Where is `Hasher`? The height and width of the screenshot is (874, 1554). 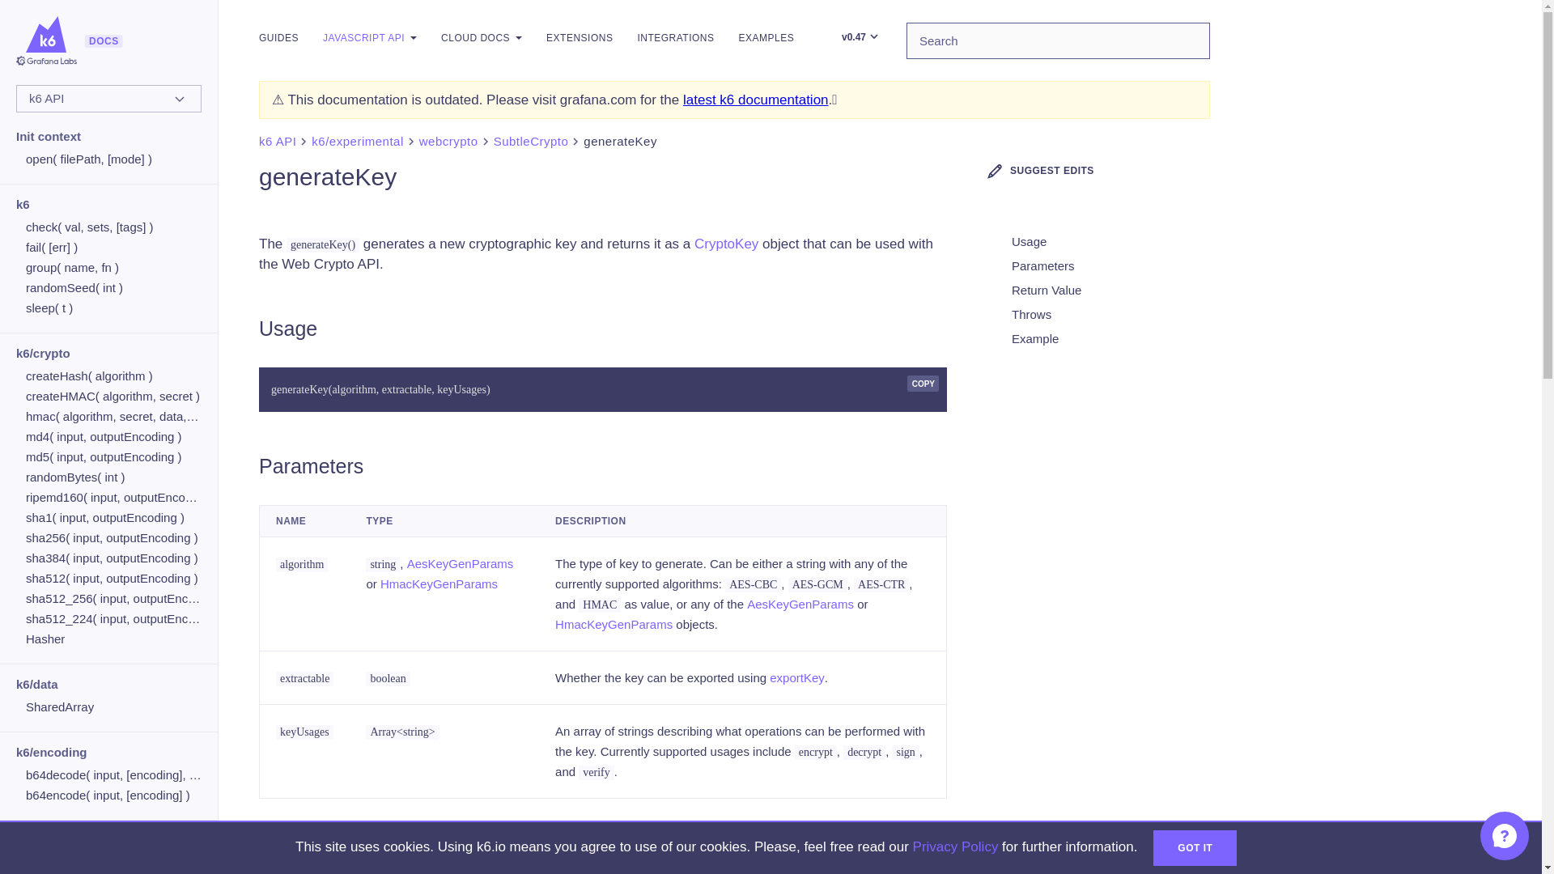
Hasher is located at coordinates (113, 639).